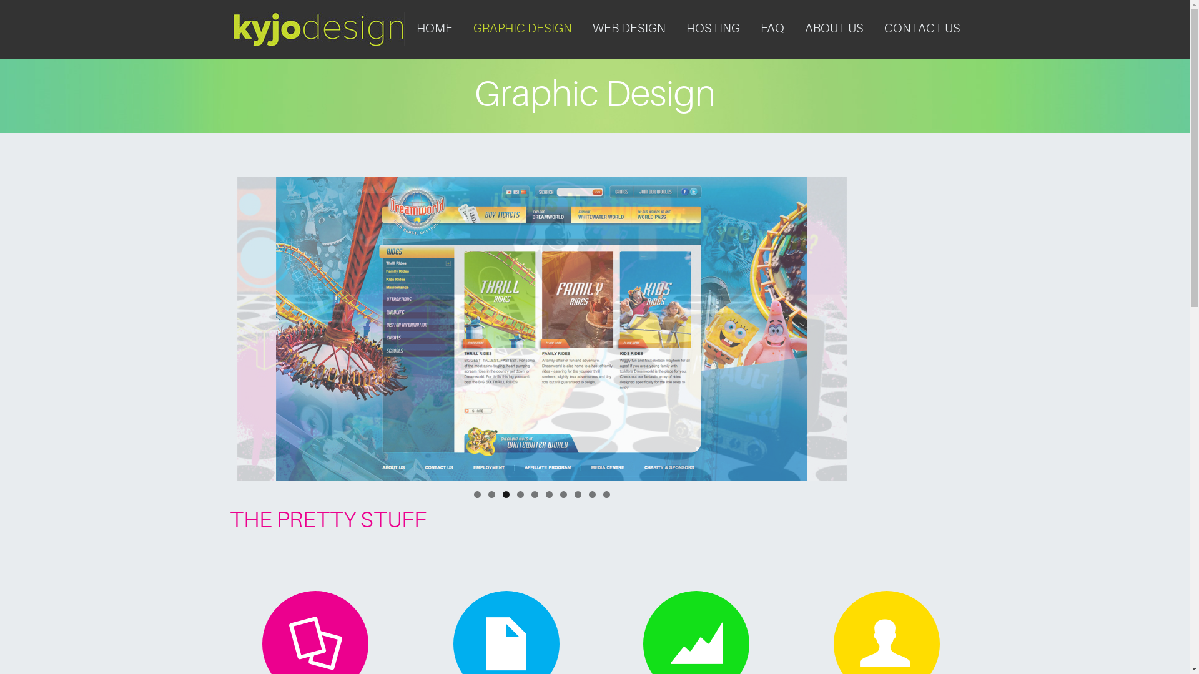 Image resolution: width=1199 pixels, height=674 pixels. What do you see at coordinates (772, 29) in the screenshot?
I see `FAQ` at bounding box center [772, 29].